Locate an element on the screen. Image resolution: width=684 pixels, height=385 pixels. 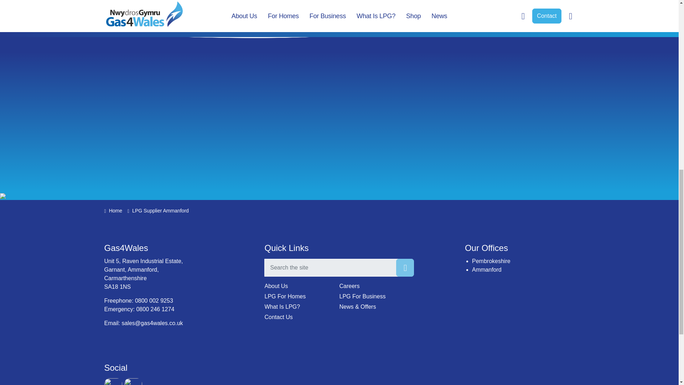
Home is located at coordinates (113, 210).